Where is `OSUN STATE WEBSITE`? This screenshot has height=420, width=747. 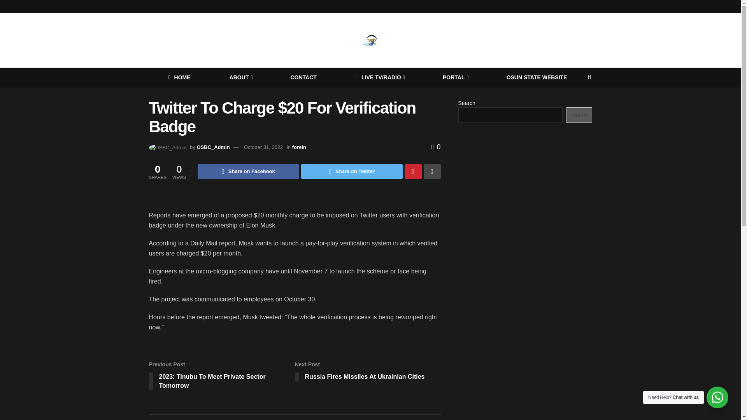 OSUN STATE WEBSITE is located at coordinates (537, 77).